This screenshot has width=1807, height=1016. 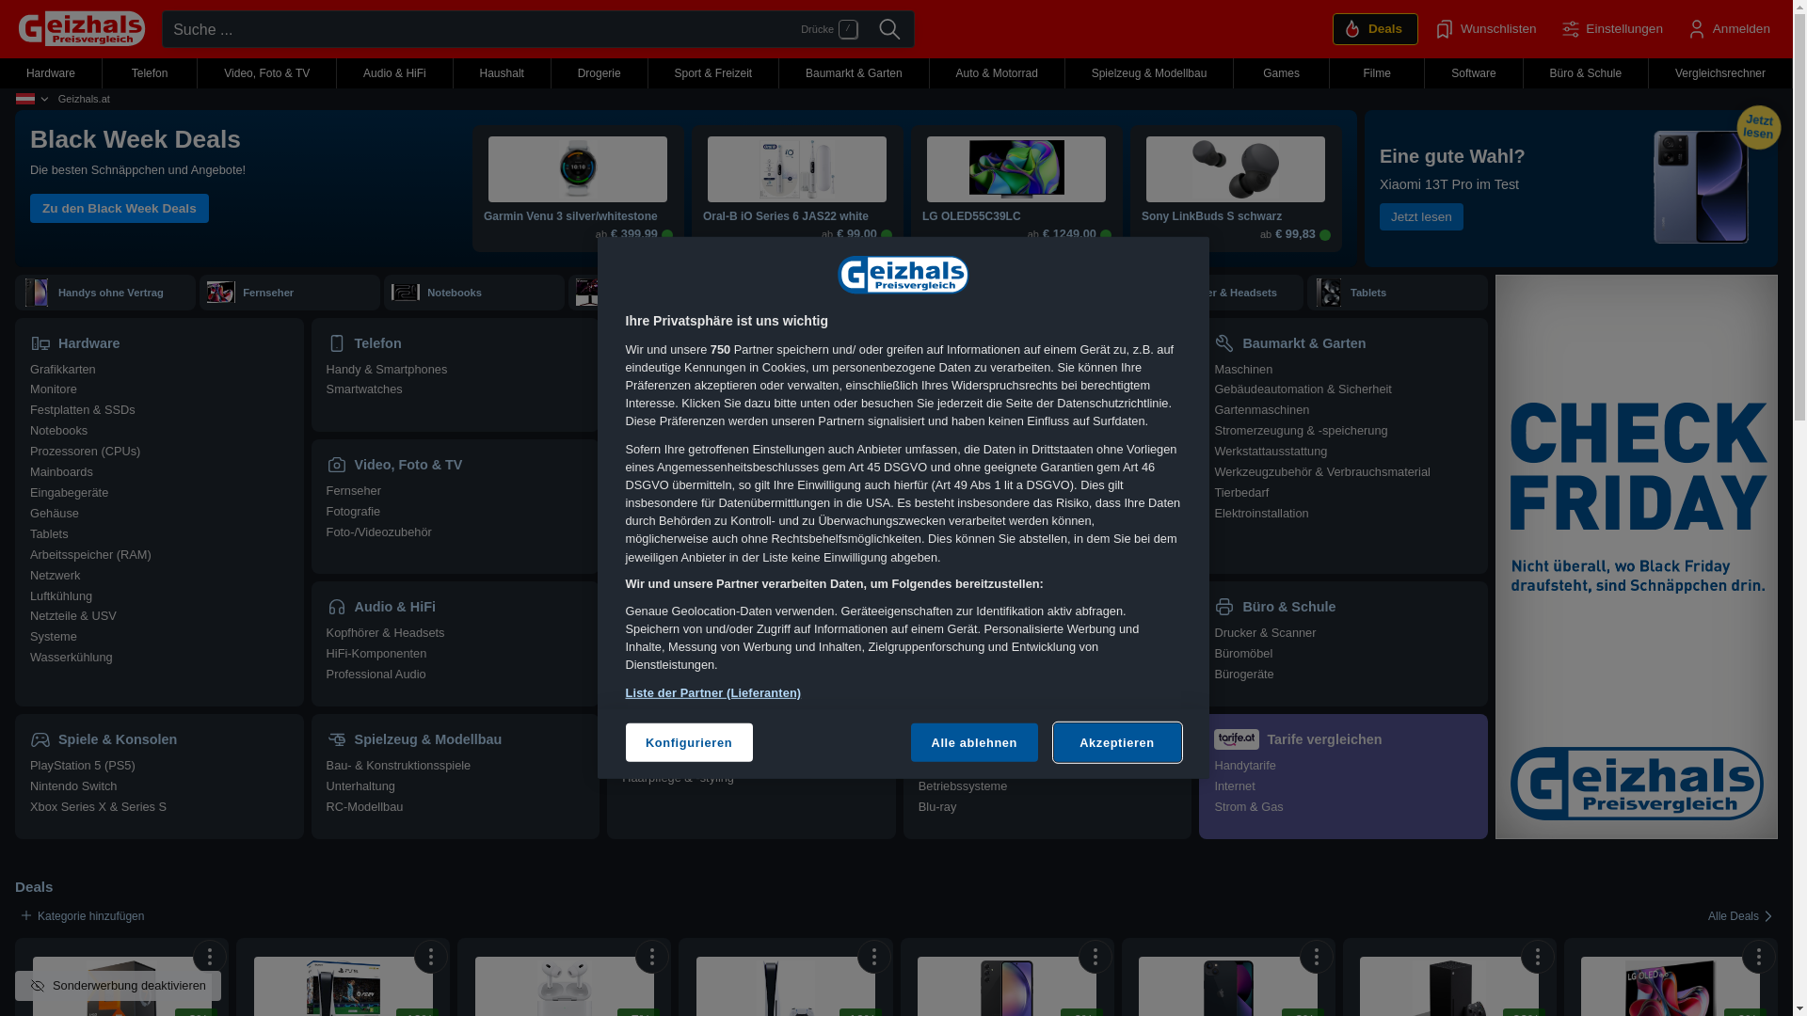 I want to click on Smartwatches, so click(x=365, y=389).